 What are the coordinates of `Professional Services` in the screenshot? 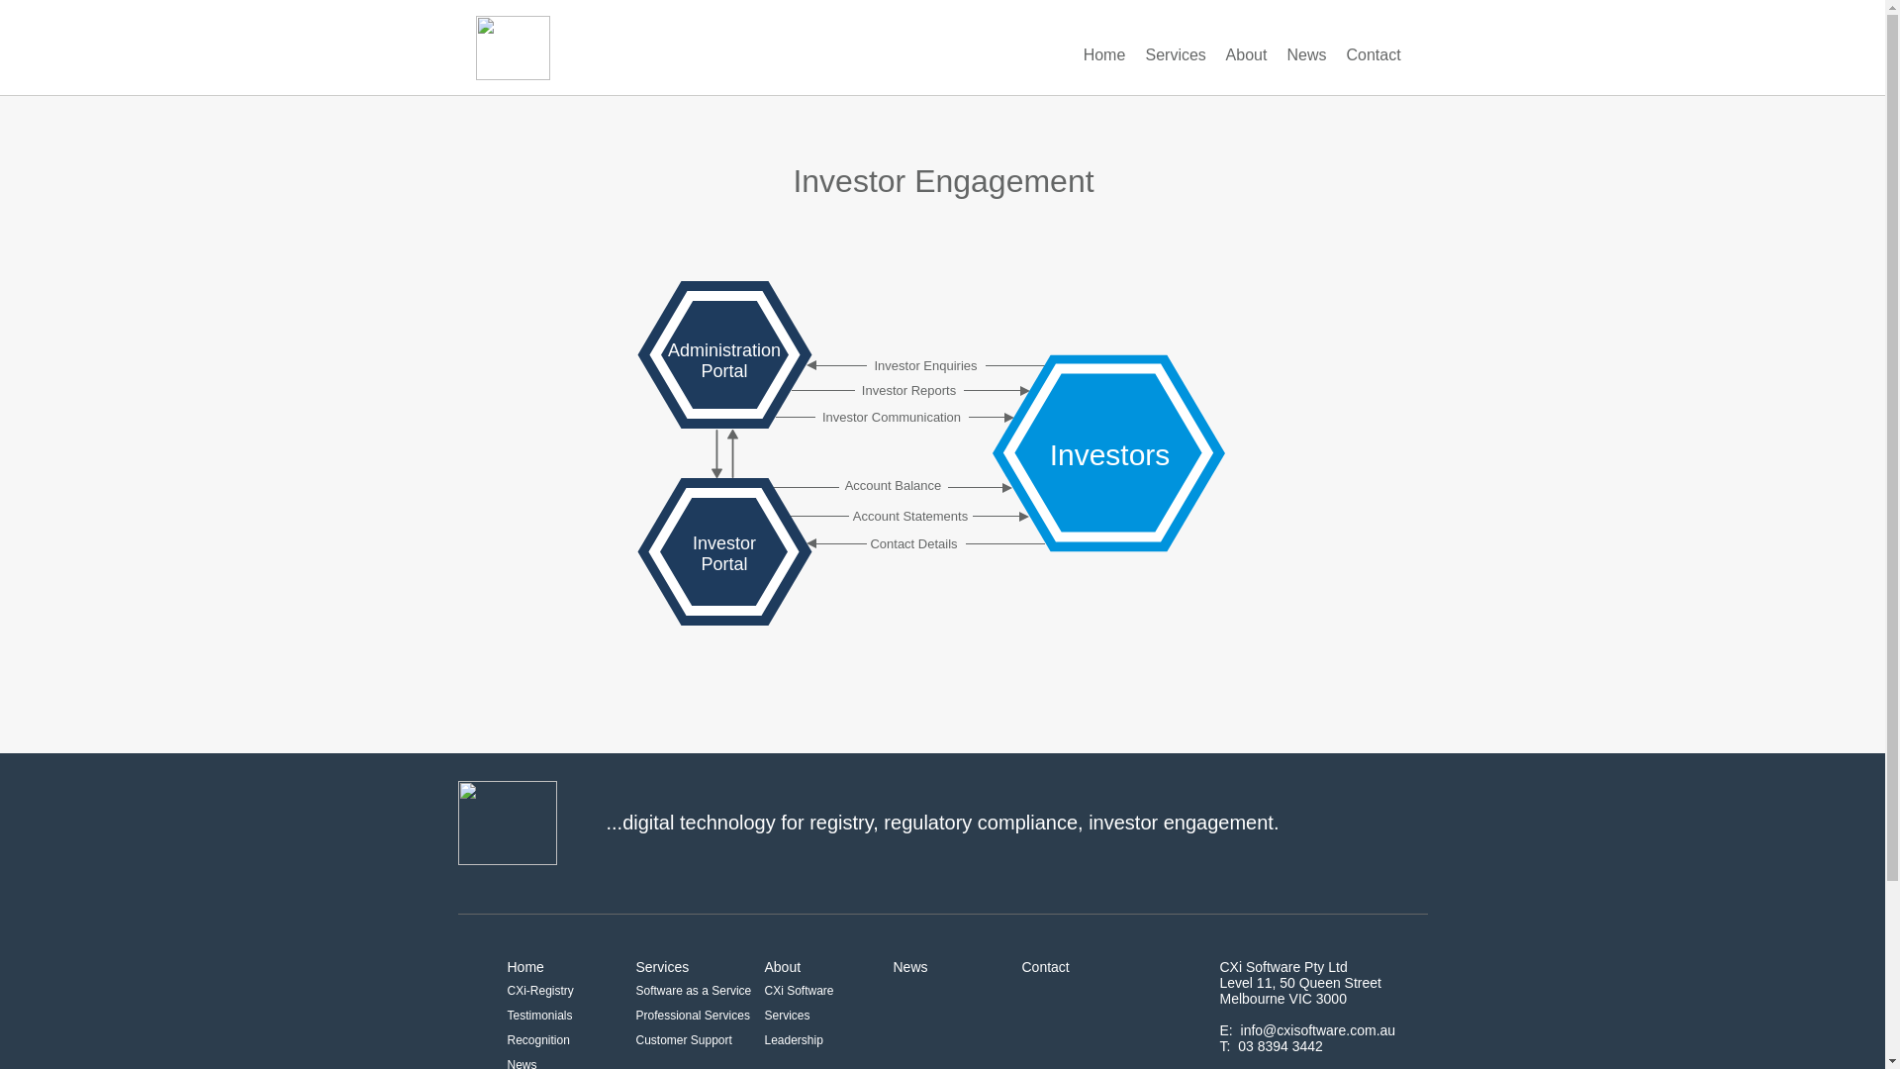 It's located at (693, 1016).